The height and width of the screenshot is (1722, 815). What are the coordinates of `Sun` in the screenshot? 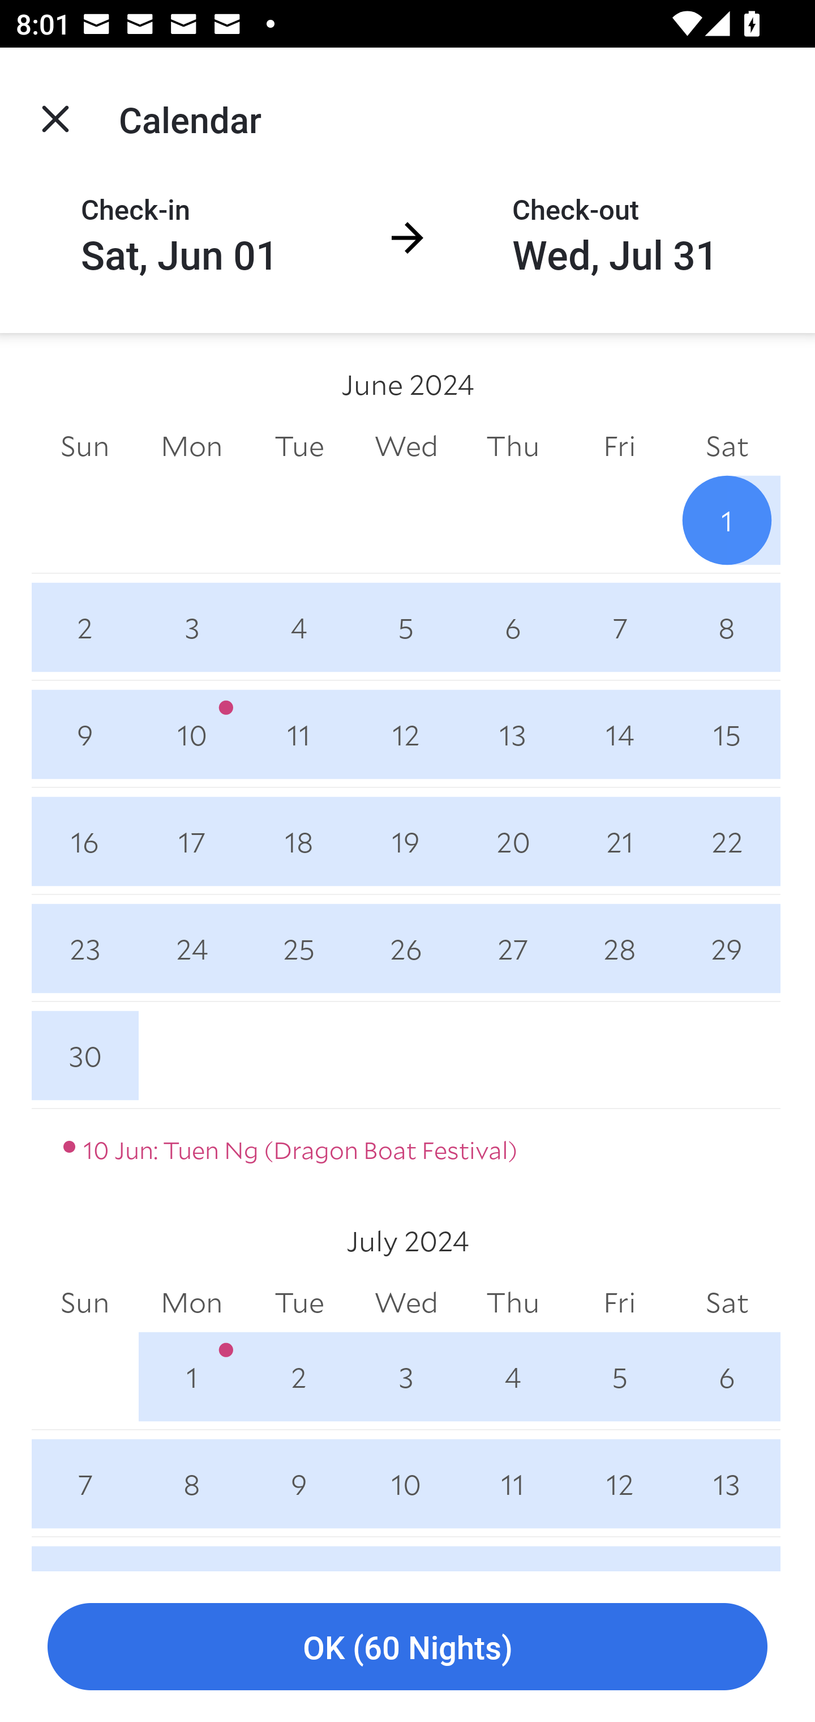 It's located at (85, 1302).